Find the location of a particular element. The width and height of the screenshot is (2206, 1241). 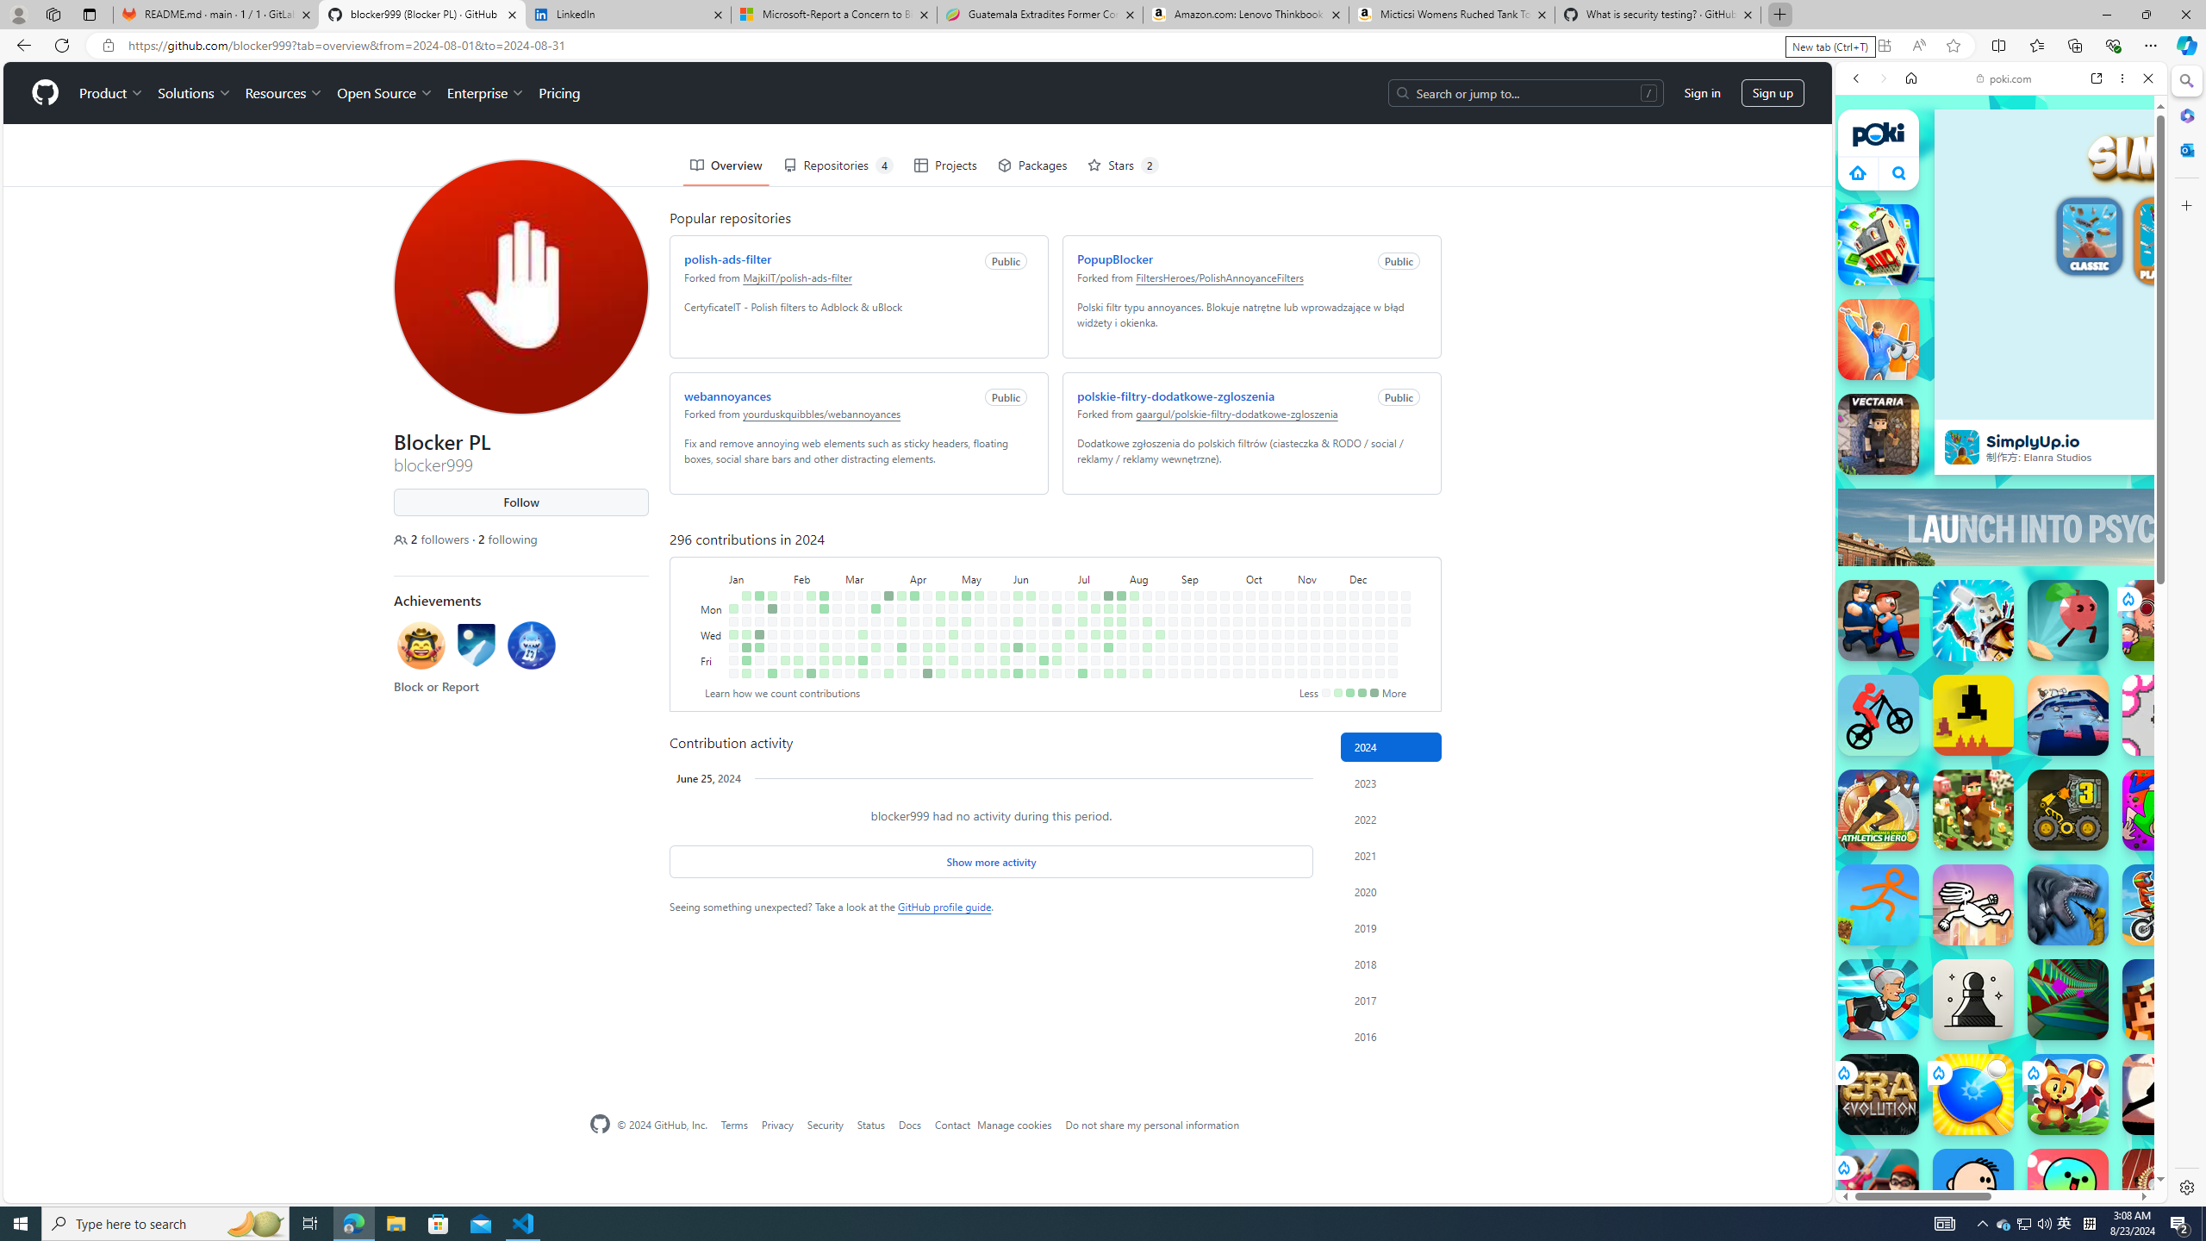

No contributions on September 3rd. is located at coordinates (1187, 621).